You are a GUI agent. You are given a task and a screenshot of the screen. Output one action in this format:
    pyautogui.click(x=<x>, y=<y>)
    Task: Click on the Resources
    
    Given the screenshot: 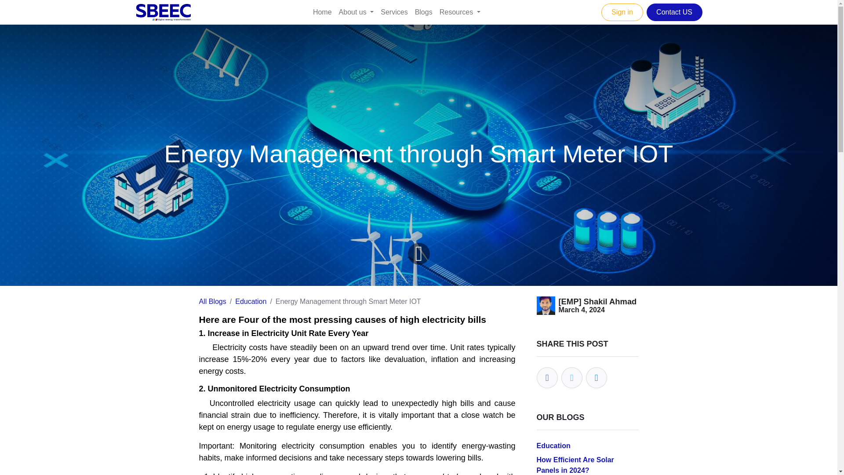 What is the action you would take?
    pyautogui.click(x=460, y=12)
    